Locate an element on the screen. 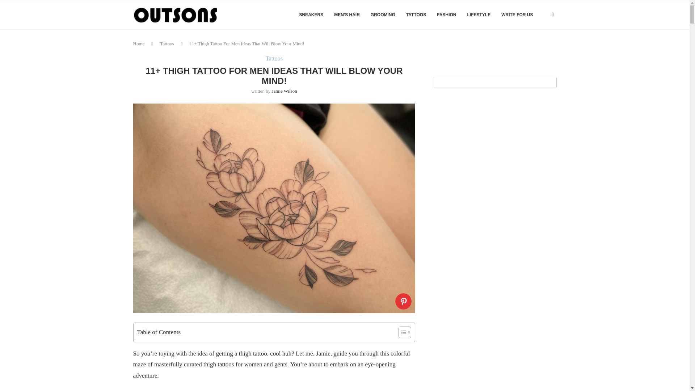 The width and height of the screenshot is (695, 391). Loading... is located at coordinates (274, 107).